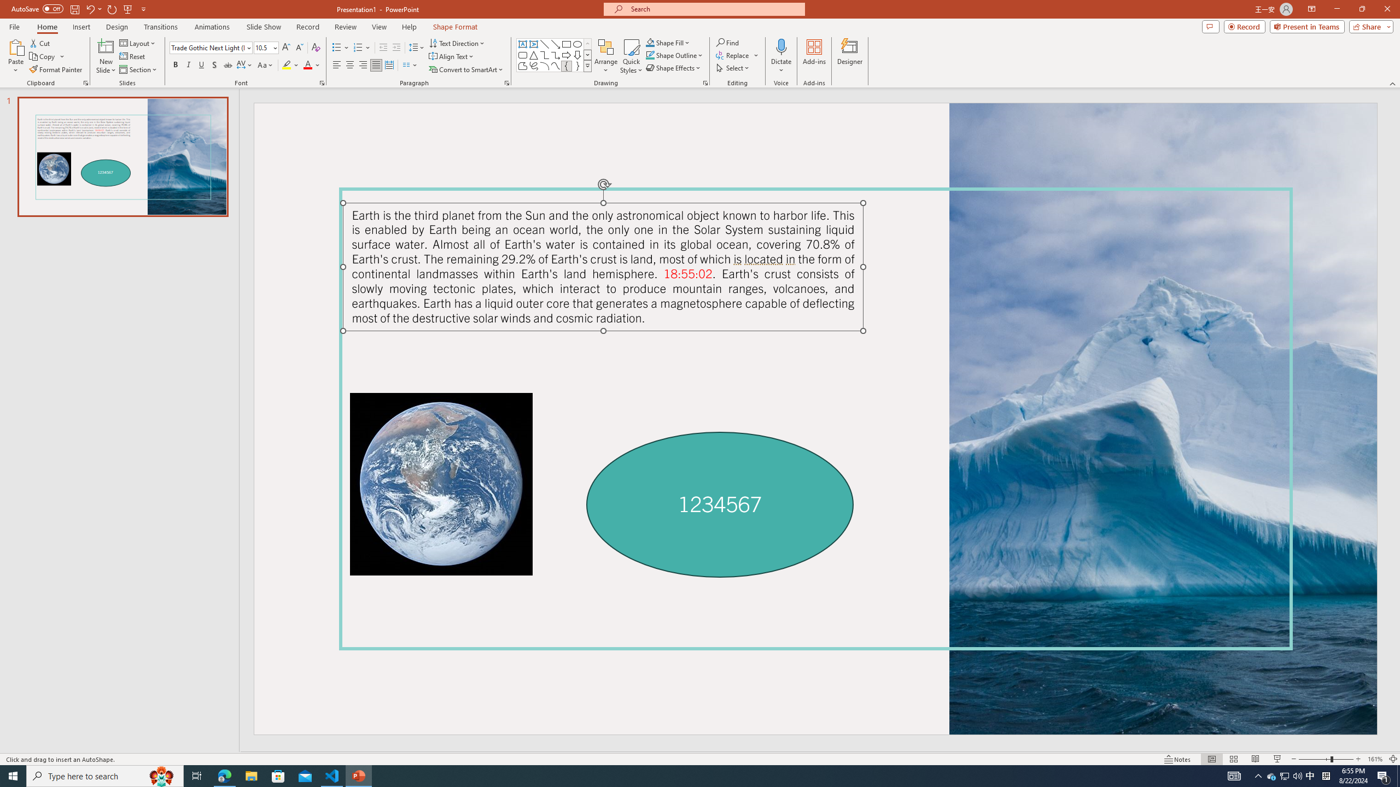  Describe the element at coordinates (40, 43) in the screenshot. I see `Cut` at that location.